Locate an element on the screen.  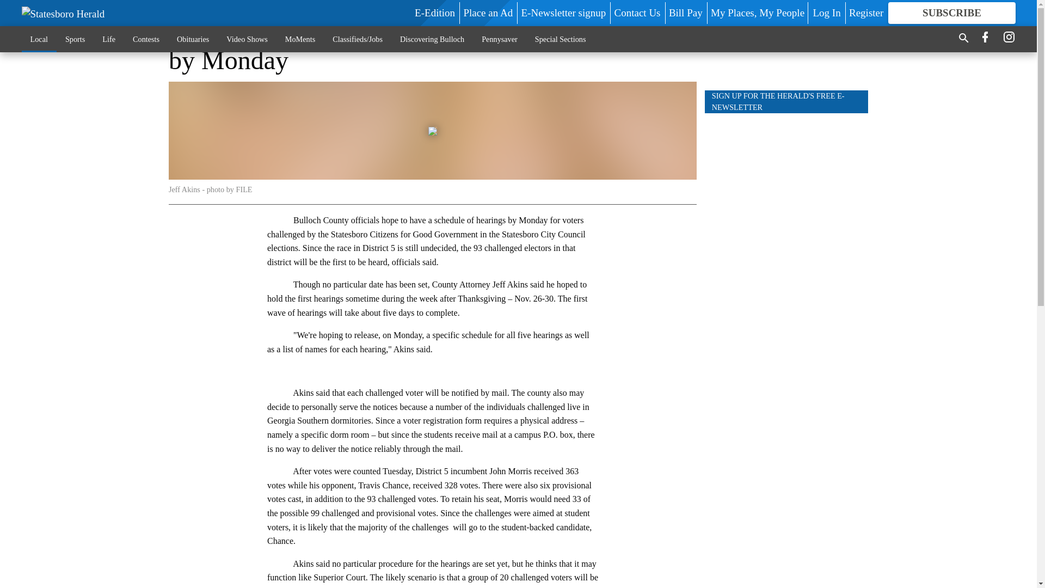
E-Edition is located at coordinates (434, 13).